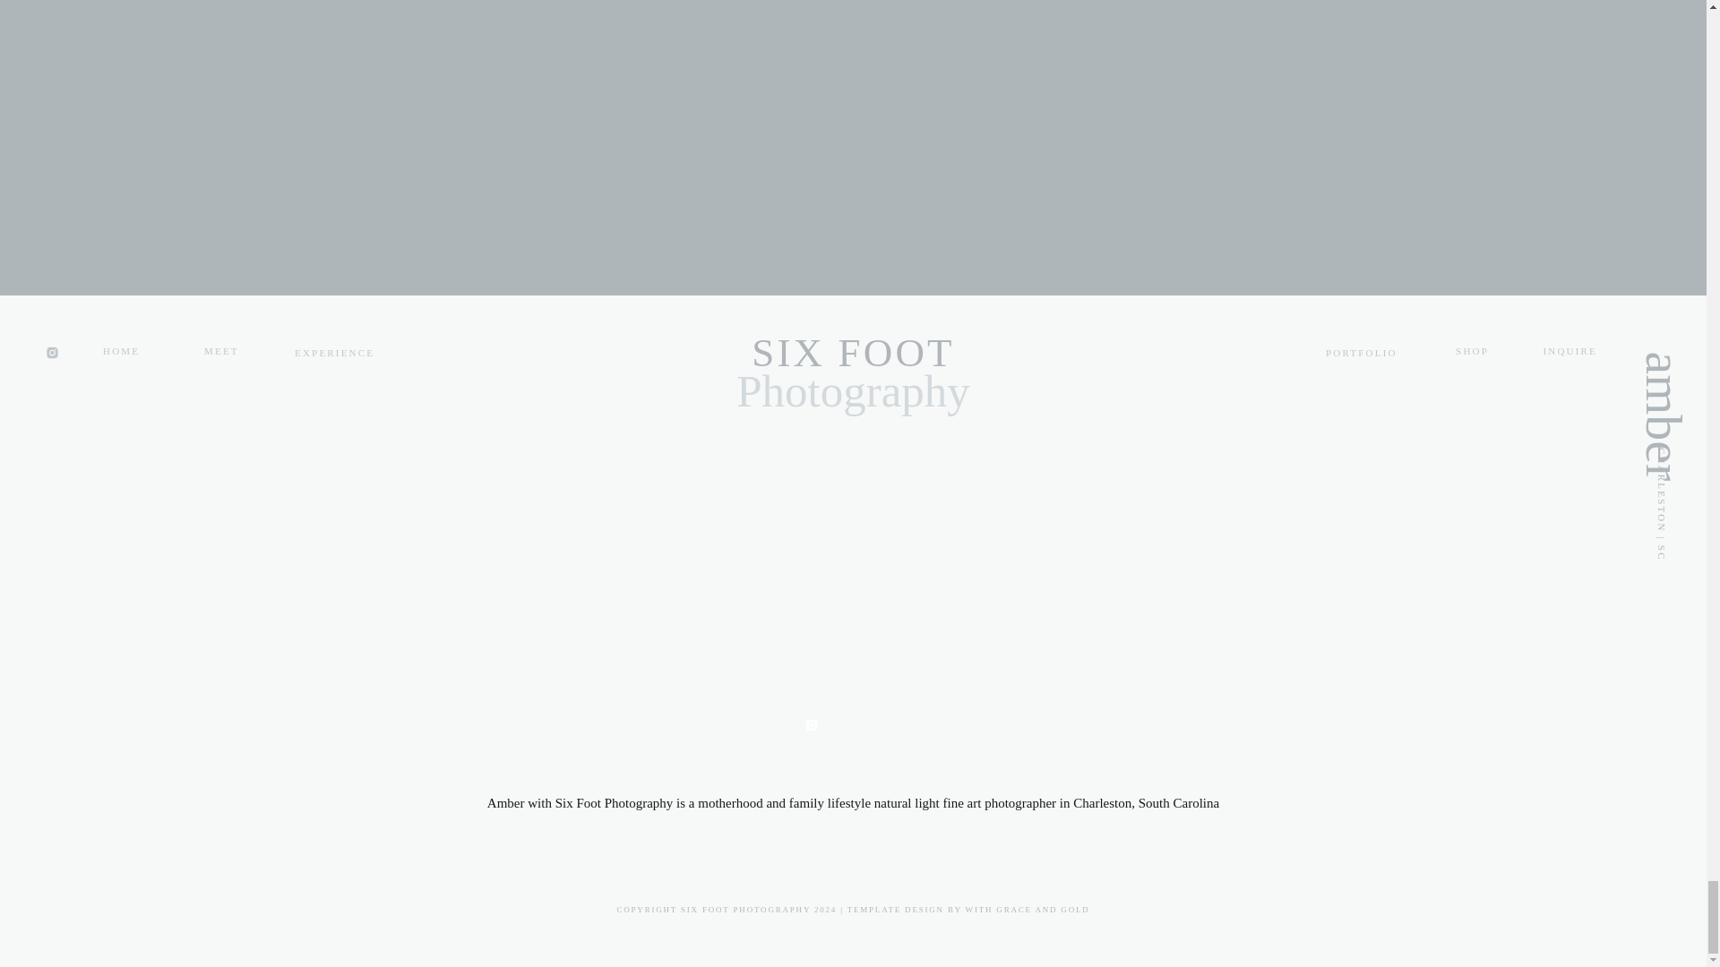  Describe the element at coordinates (1363, 355) in the screenshot. I see `PORTFOLIO` at that location.